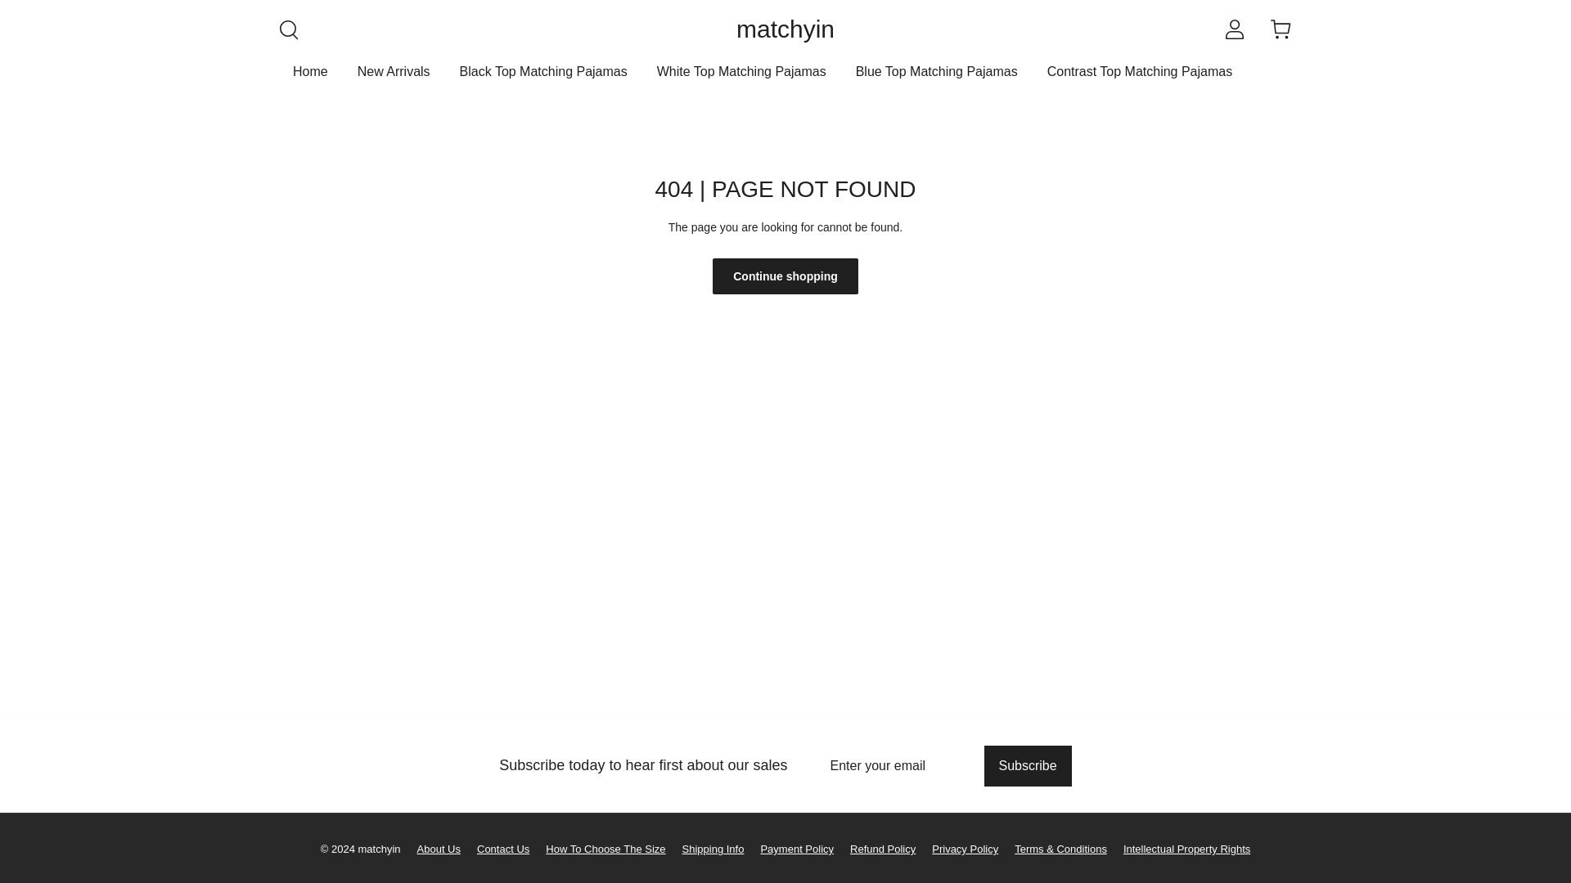 This screenshot has width=1571, height=883. Describe the element at coordinates (1028, 765) in the screenshot. I see `Subscribe` at that location.